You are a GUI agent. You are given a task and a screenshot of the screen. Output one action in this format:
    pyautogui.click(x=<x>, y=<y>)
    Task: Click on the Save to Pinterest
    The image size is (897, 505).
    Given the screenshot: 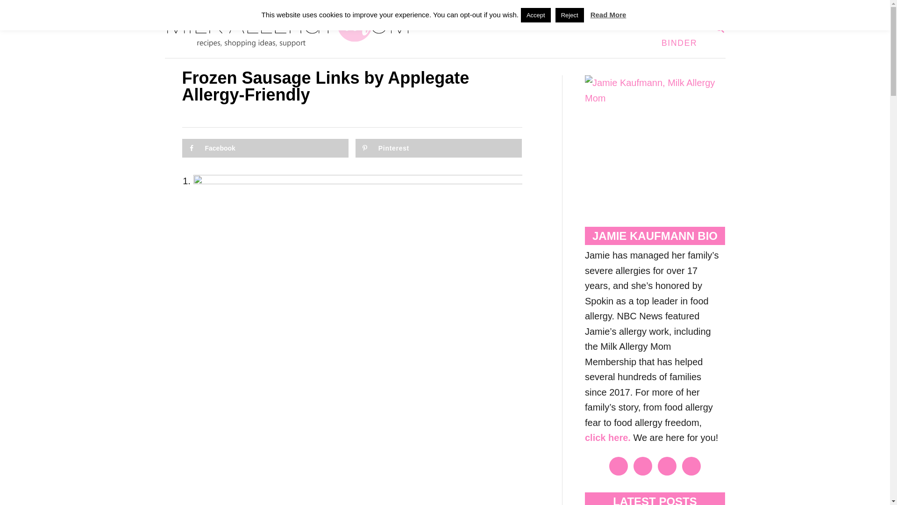 What is the action you would take?
    pyautogui.click(x=438, y=148)
    